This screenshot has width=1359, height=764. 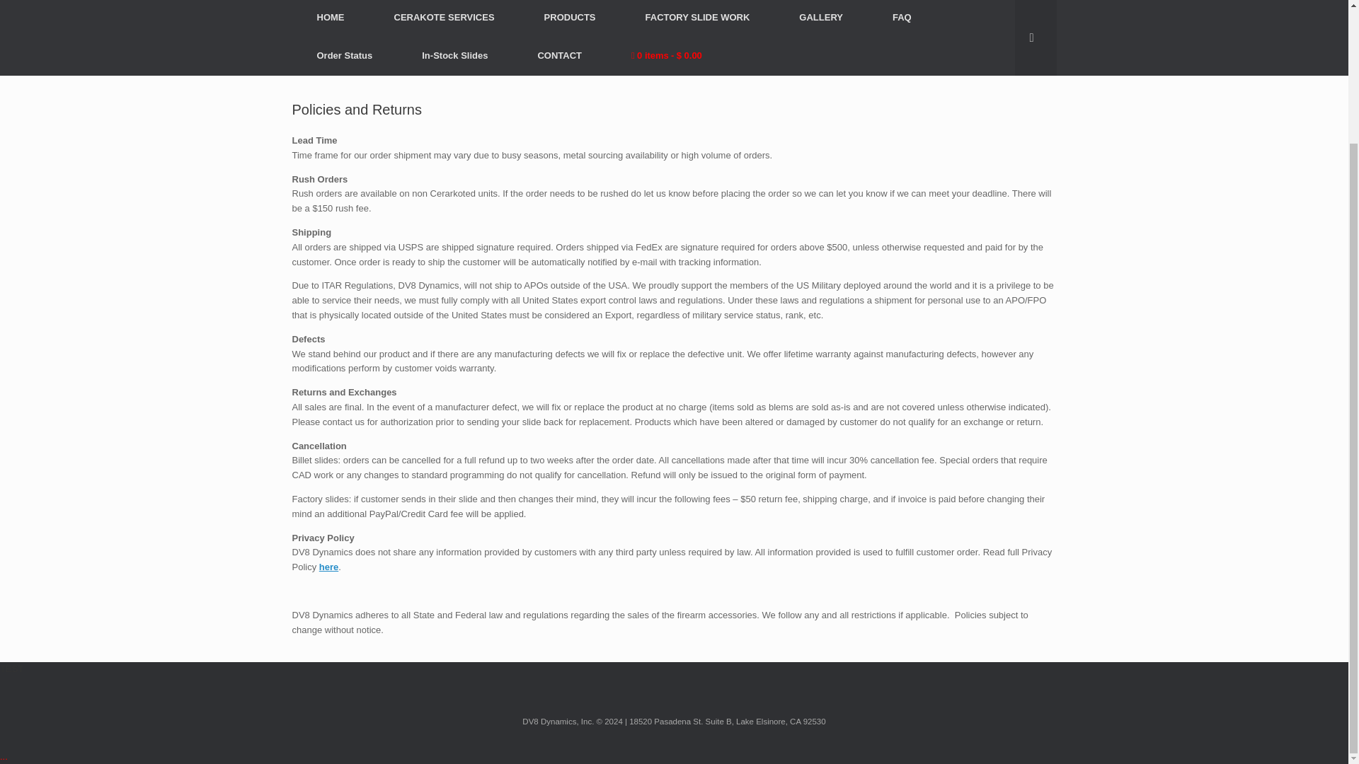 I want to click on CERAKOTE SERVICES, so click(x=445, y=18).